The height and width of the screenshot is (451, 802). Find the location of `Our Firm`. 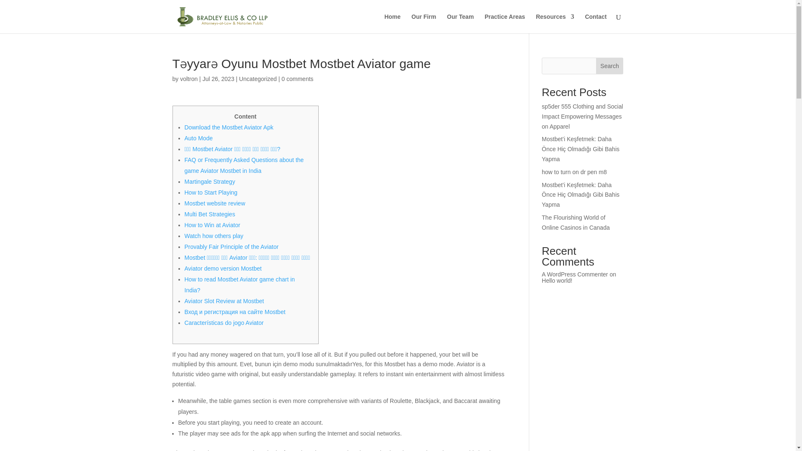

Our Firm is located at coordinates (424, 23).